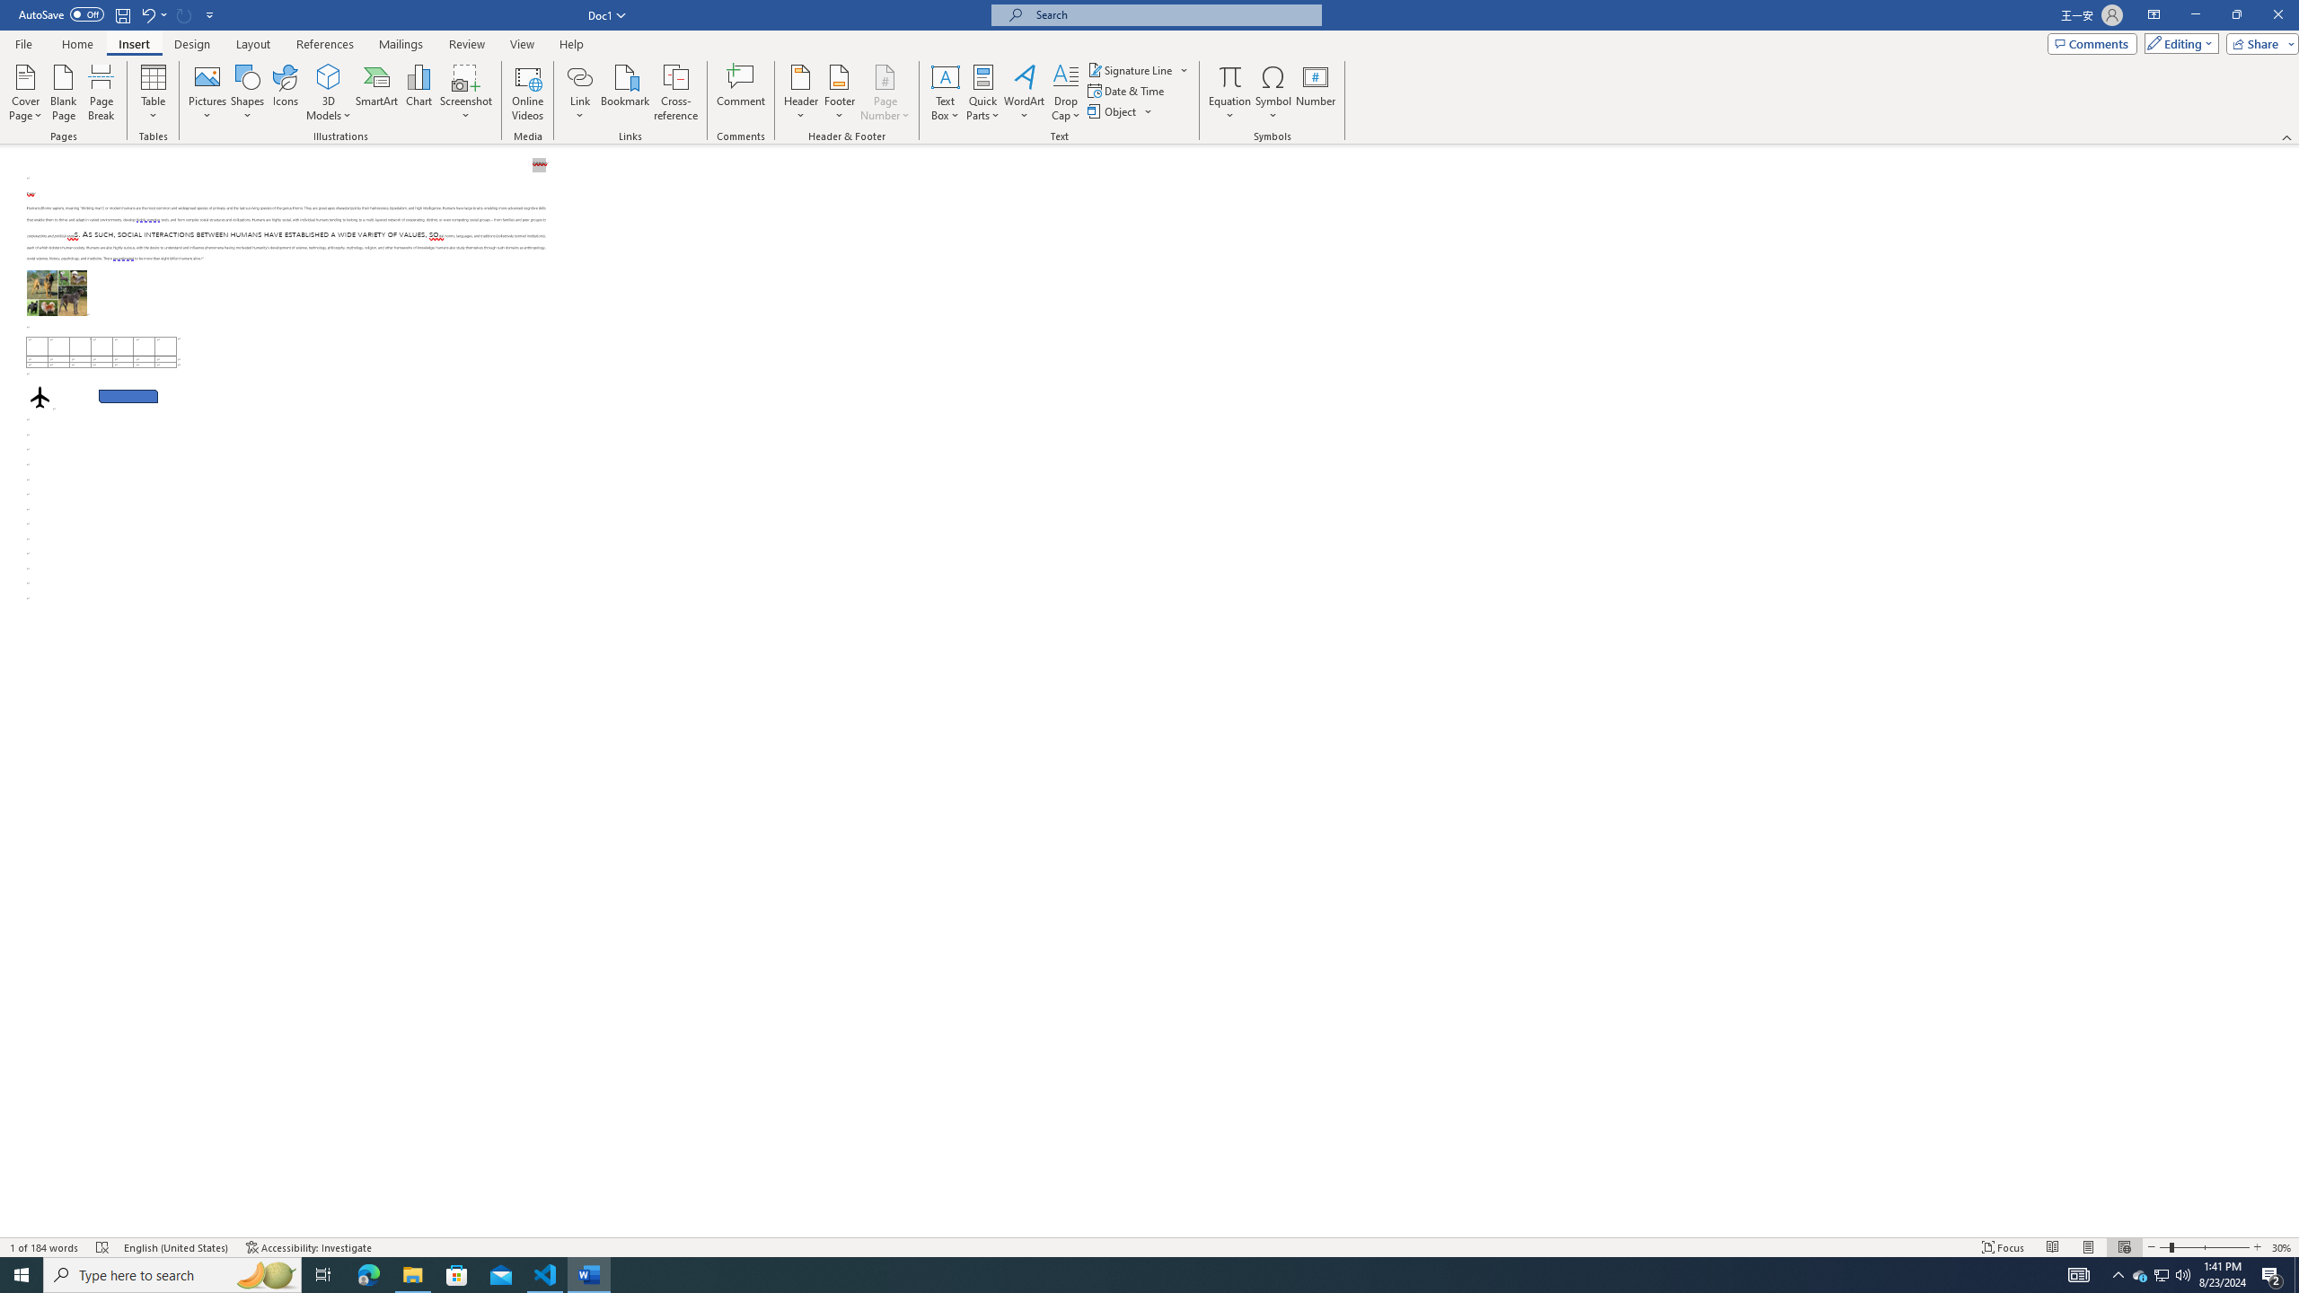 The height and width of the screenshot is (1293, 2299). Describe the element at coordinates (2178, 43) in the screenshot. I see `Editing` at that location.